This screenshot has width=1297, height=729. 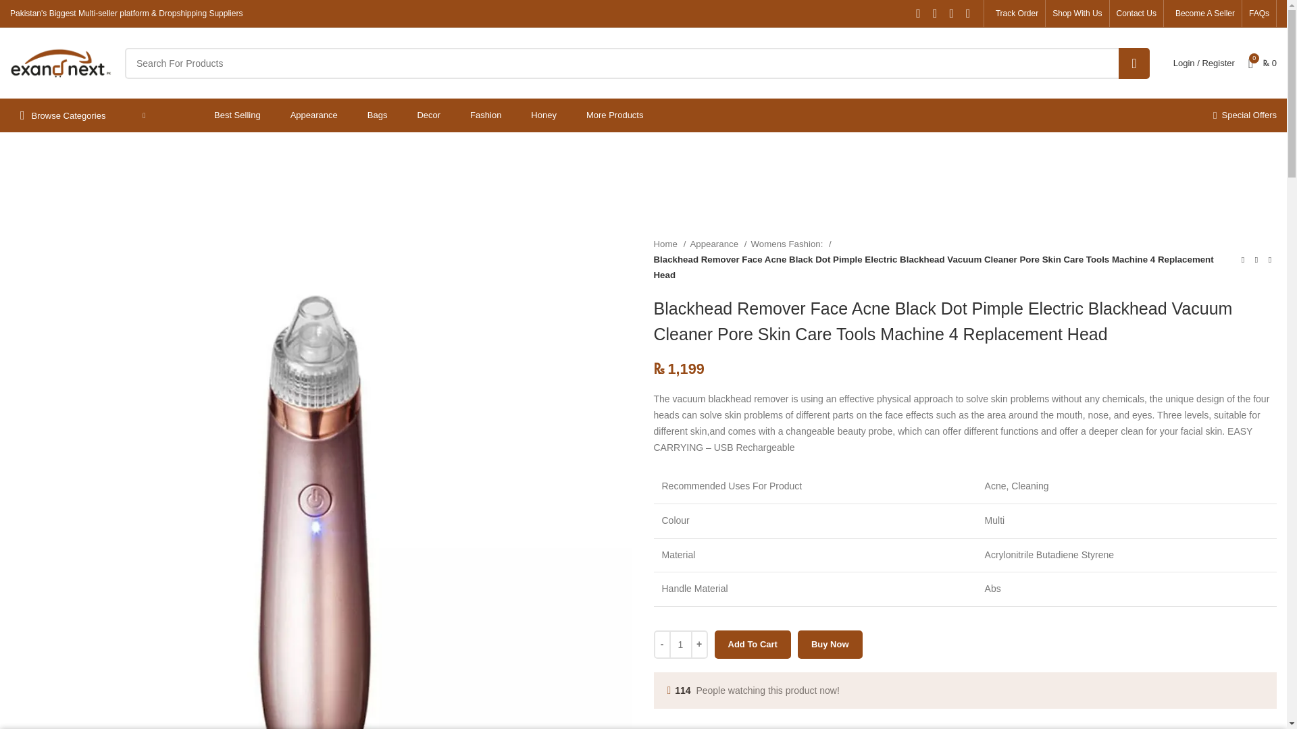 What do you see at coordinates (1134, 62) in the screenshot?
I see `Search` at bounding box center [1134, 62].